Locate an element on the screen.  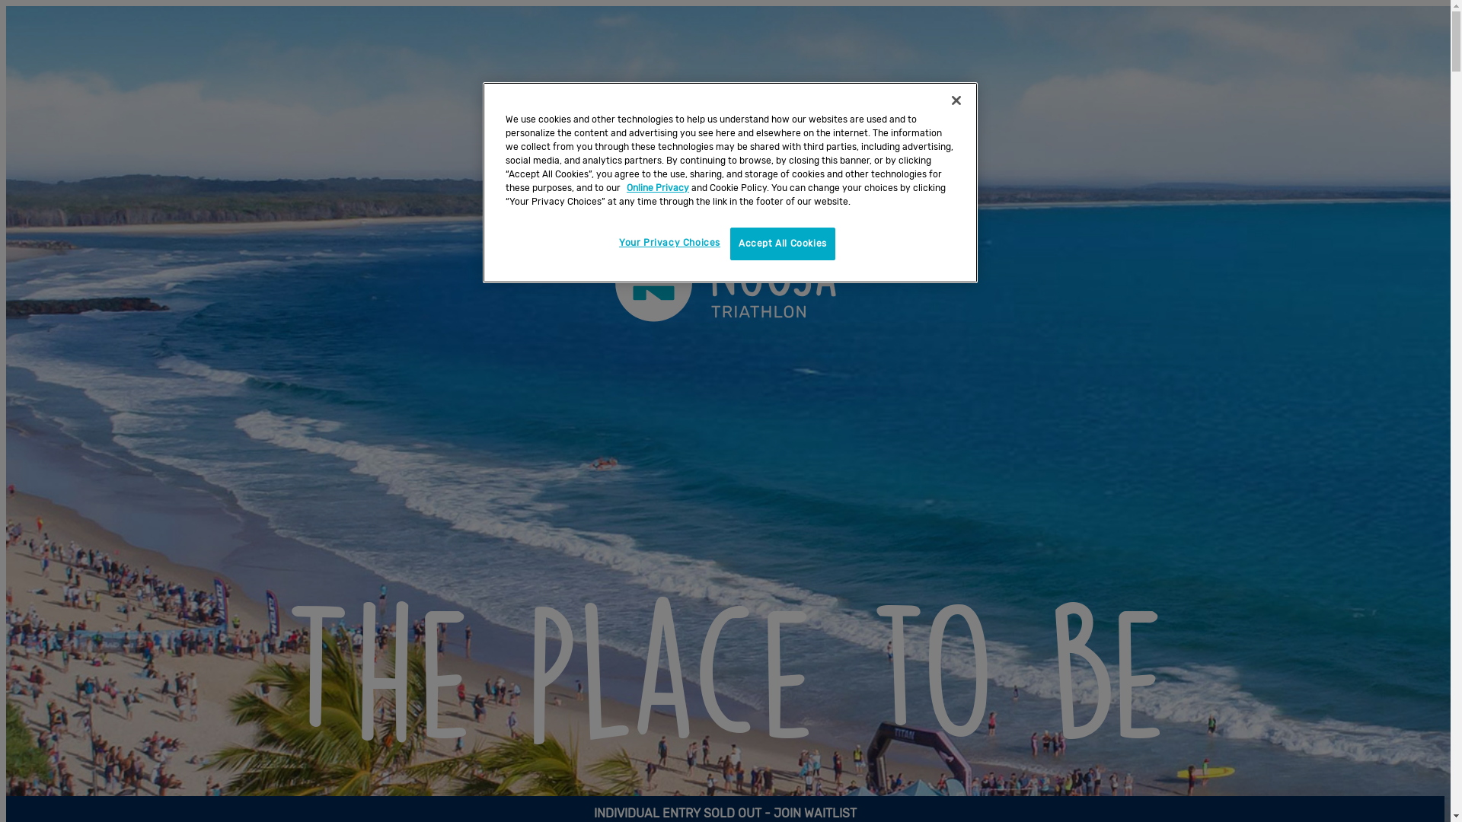
Your Privacy Choices is located at coordinates (670, 244).